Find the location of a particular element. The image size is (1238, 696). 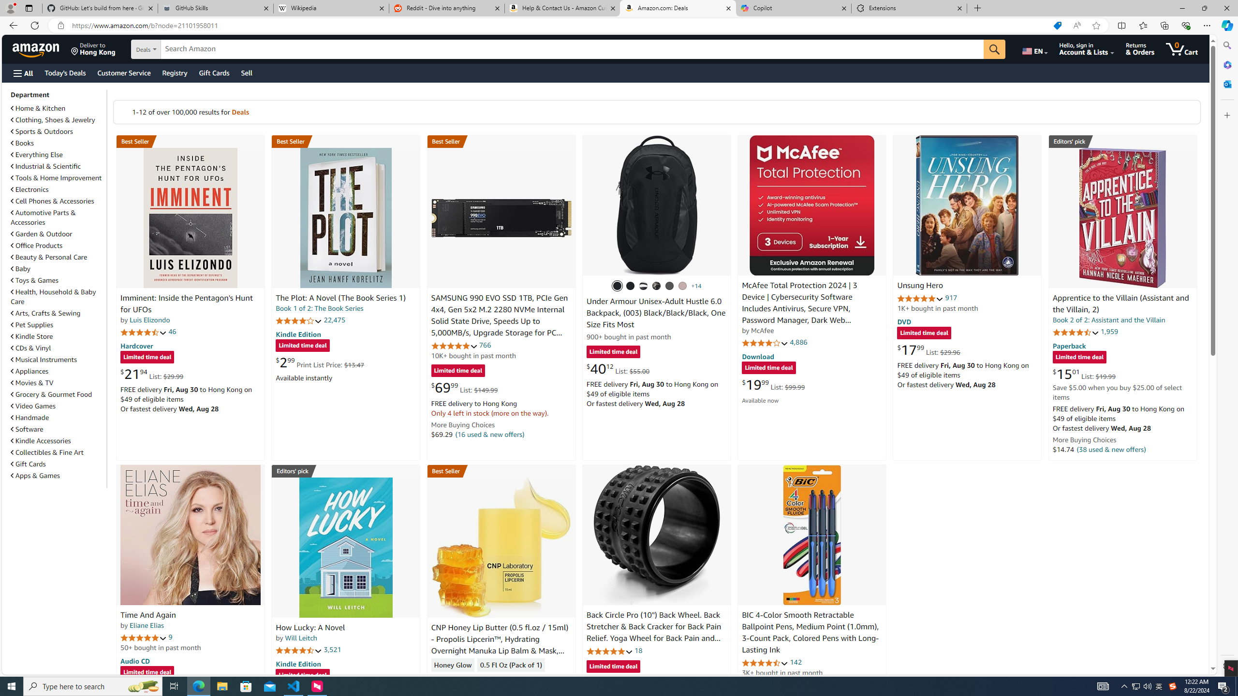

4.9 out of 5 stars is located at coordinates (920, 298).